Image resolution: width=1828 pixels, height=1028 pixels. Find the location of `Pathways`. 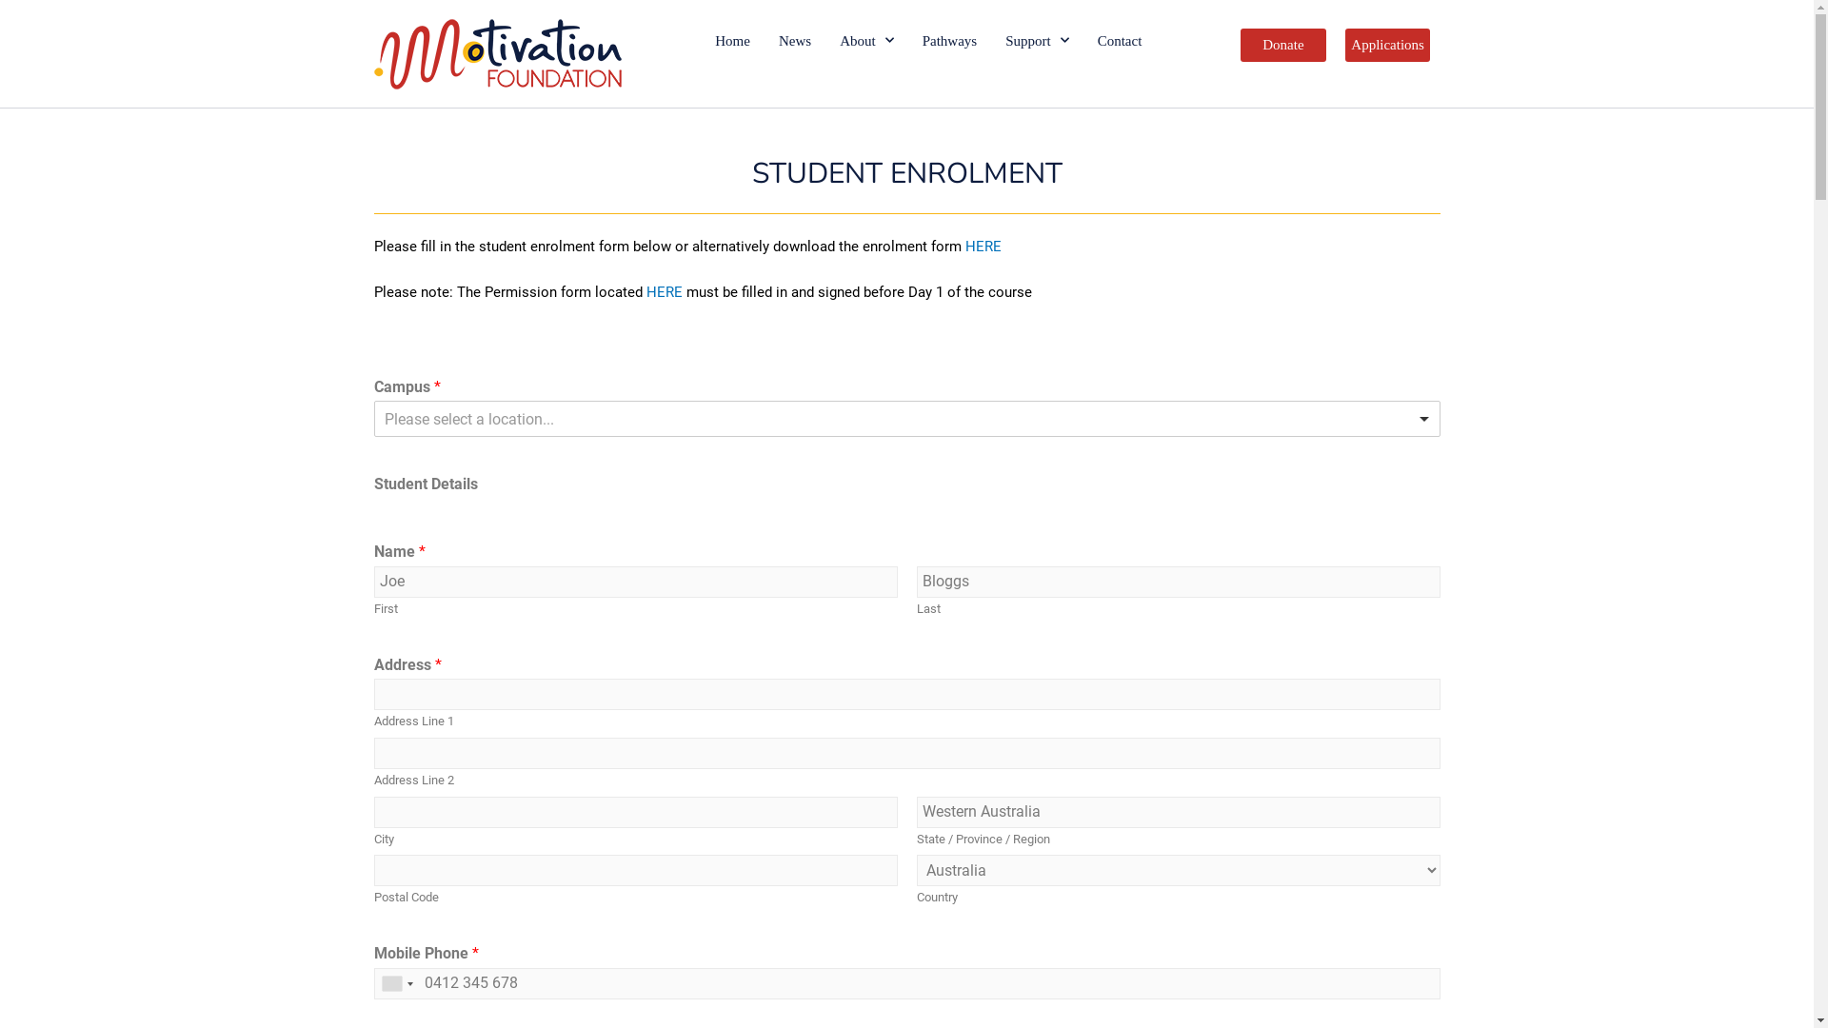

Pathways is located at coordinates (950, 41).